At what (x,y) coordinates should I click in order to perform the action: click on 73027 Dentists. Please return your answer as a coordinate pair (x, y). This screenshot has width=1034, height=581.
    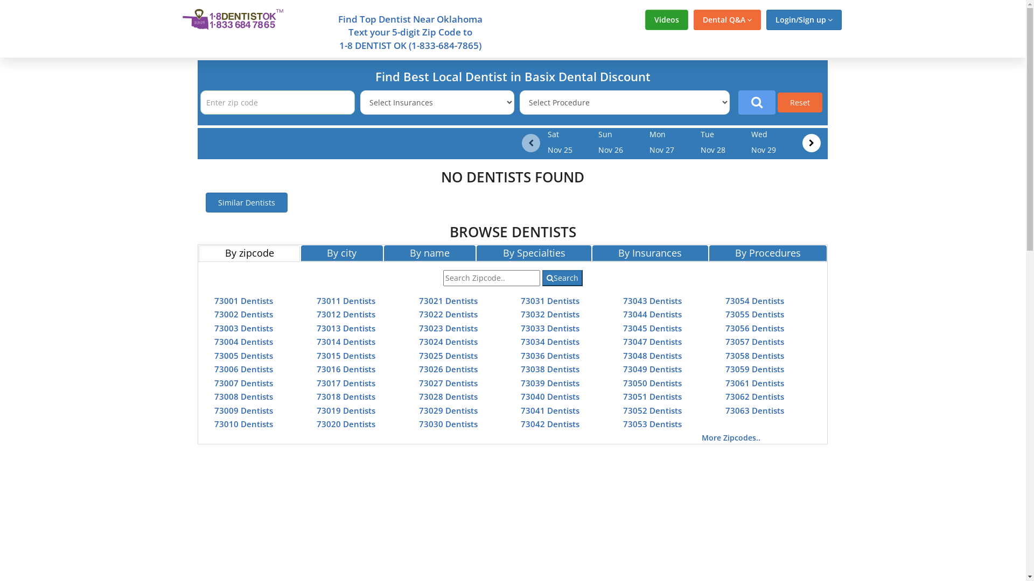
    Looking at the image, I should click on (448, 383).